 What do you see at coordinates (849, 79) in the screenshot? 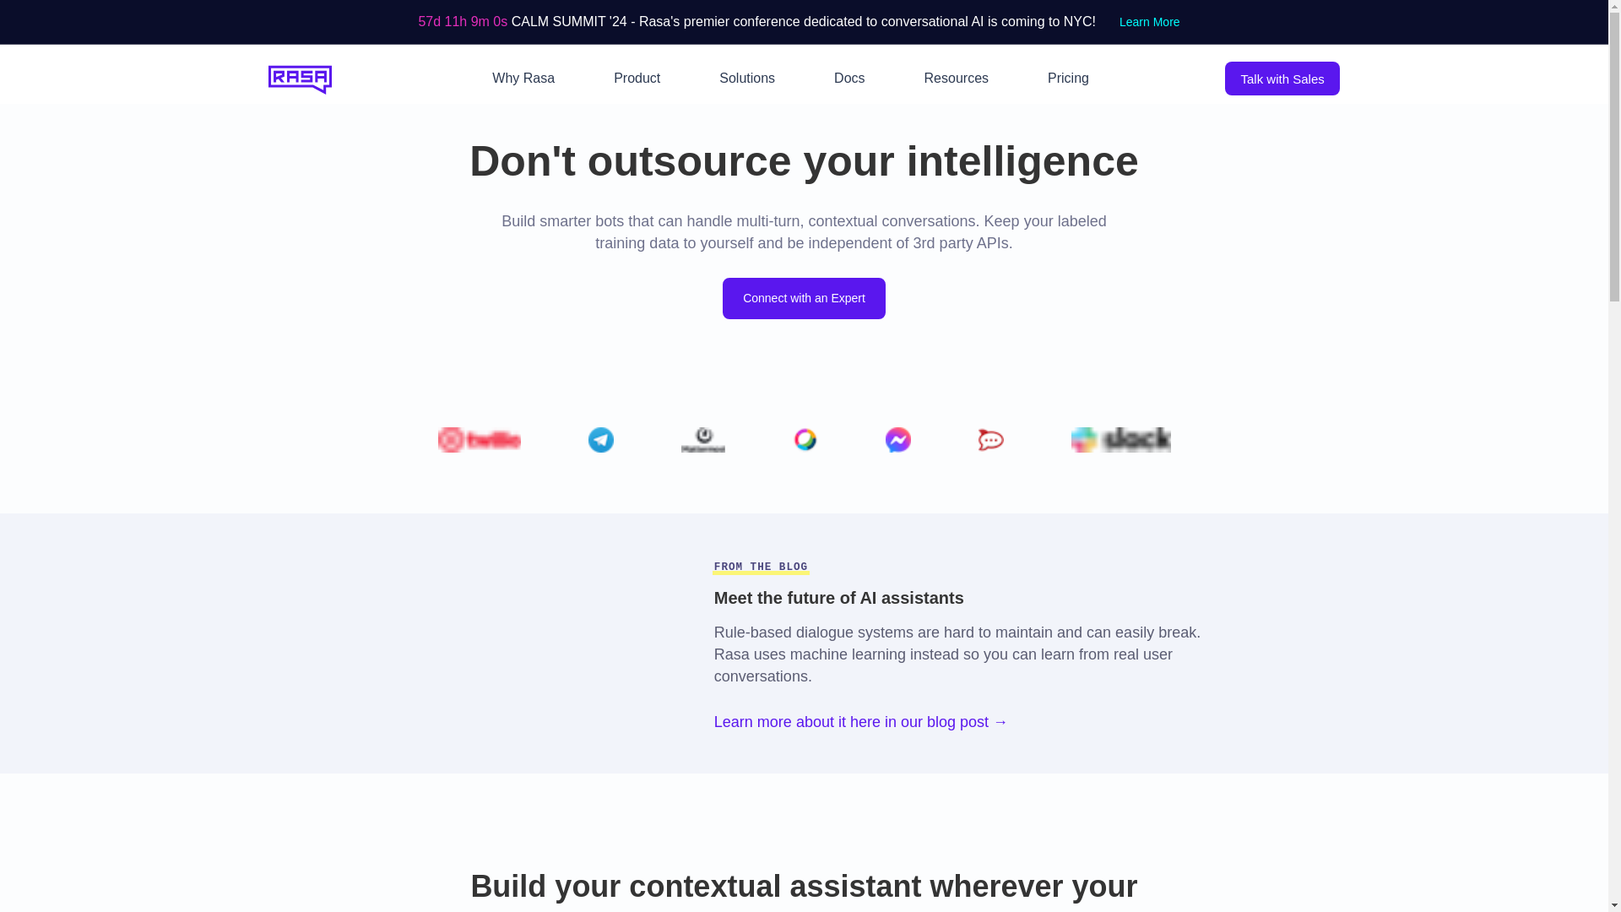
I see `Docs` at bounding box center [849, 79].